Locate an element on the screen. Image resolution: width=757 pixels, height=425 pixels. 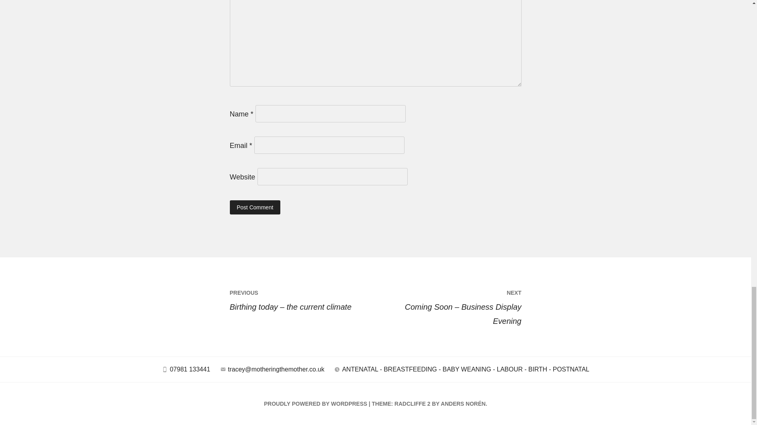
Email is located at coordinates (223, 369).